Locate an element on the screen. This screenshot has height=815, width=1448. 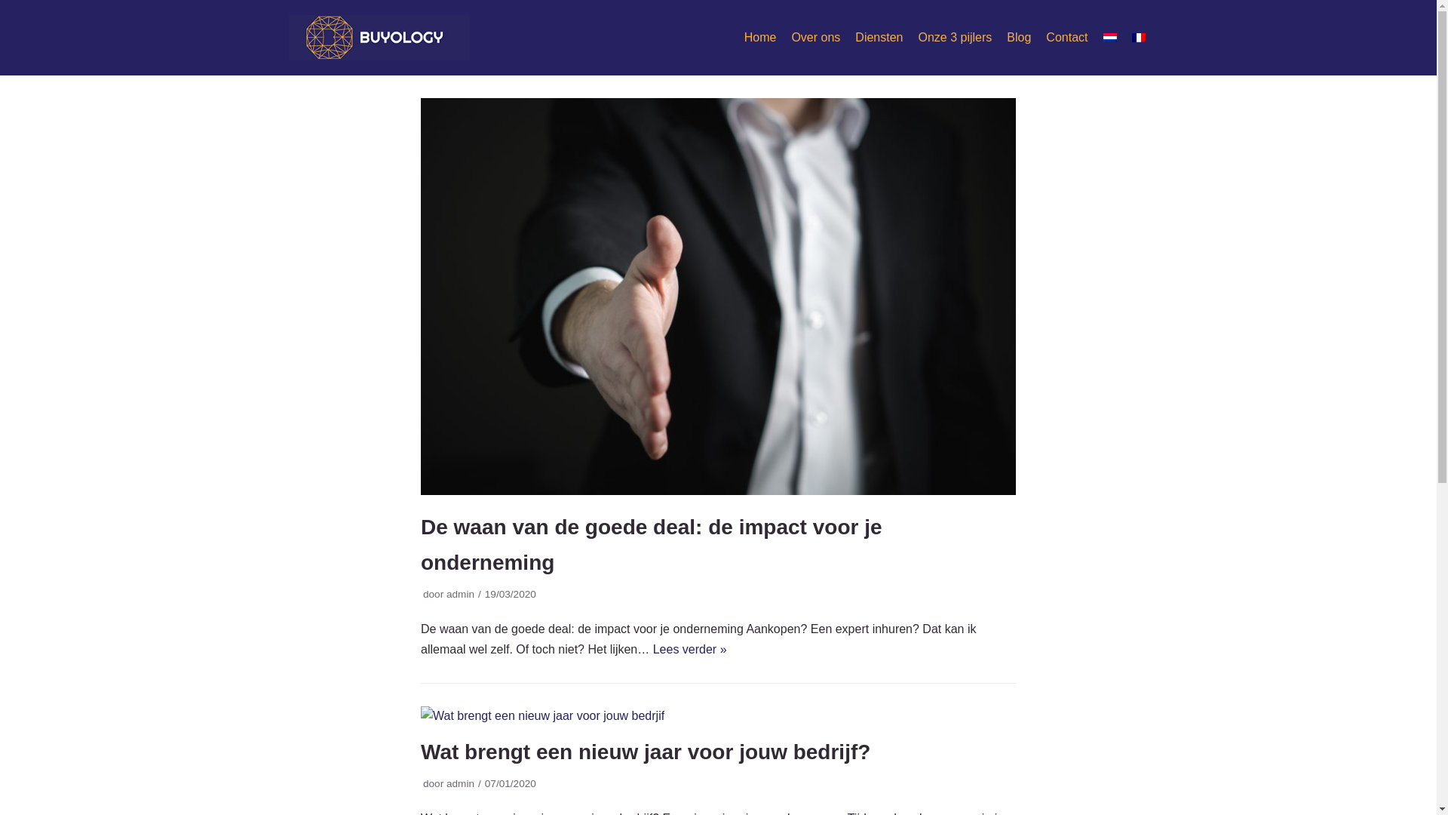
Diensten is located at coordinates (879, 38).